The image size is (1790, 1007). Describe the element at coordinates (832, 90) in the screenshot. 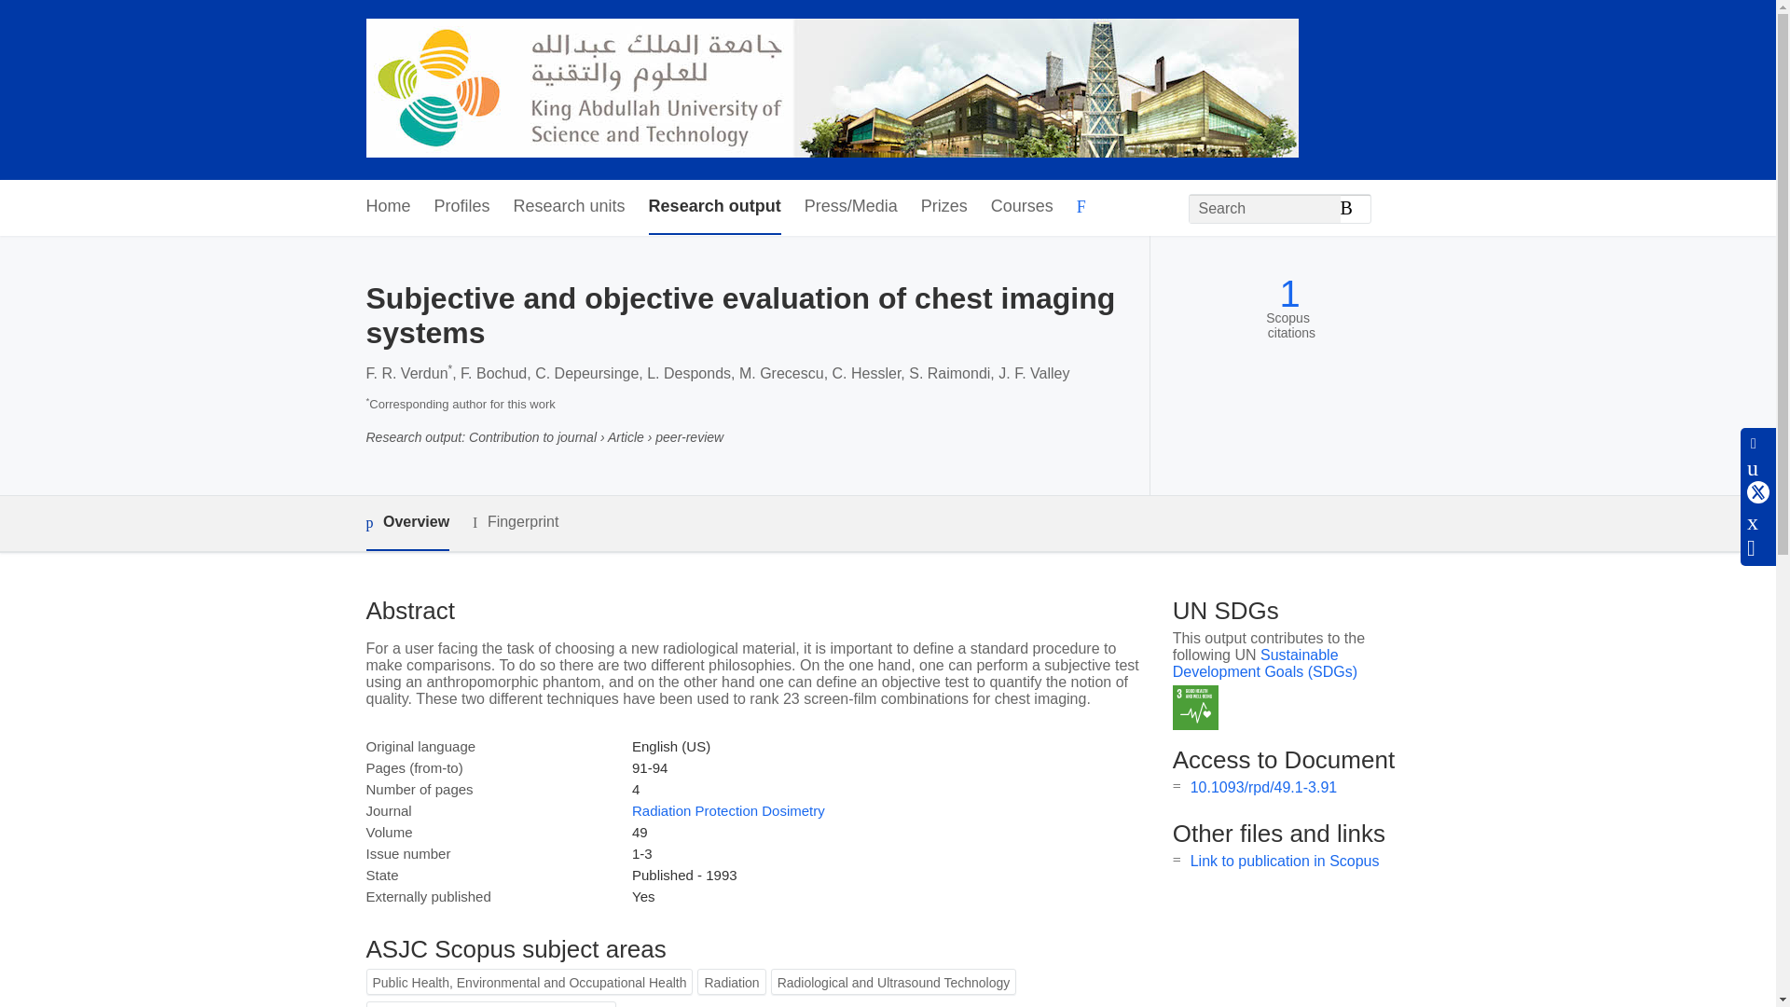

I see `KAUST PORTAL FOR RESEARCHERS AND STUDENTS Home` at that location.